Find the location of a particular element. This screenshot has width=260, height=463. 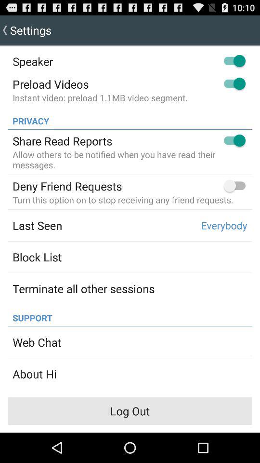

jump to the share read reports app is located at coordinates (63, 141).